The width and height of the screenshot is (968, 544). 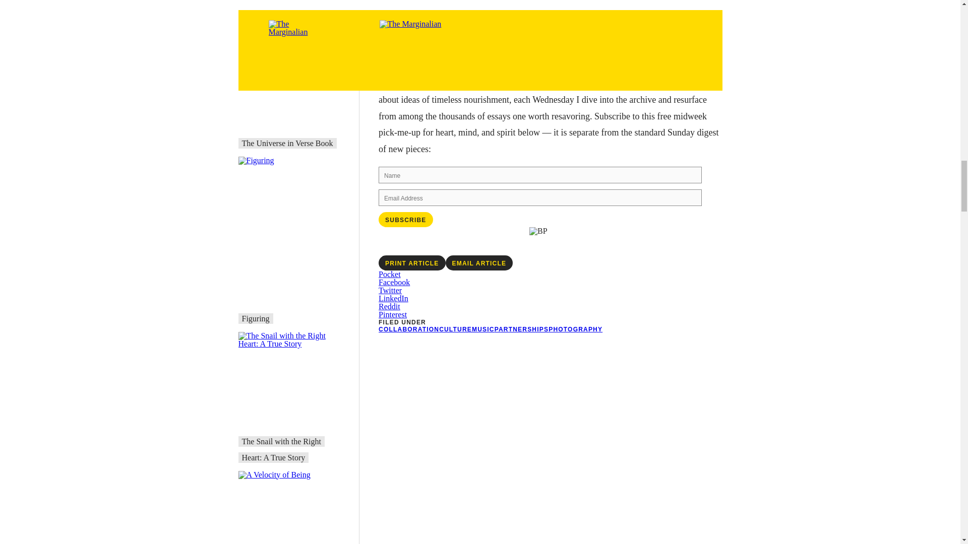 What do you see at coordinates (393, 298) in the screenshot?
I see `Click to share on LinkedIn` at bounding box center [393, 298].